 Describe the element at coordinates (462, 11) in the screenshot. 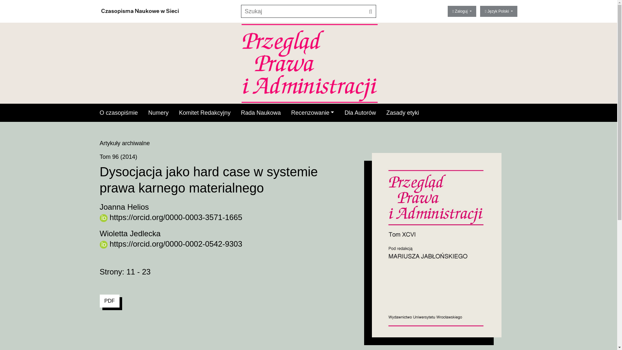

I see `Zaloguj` at that location.